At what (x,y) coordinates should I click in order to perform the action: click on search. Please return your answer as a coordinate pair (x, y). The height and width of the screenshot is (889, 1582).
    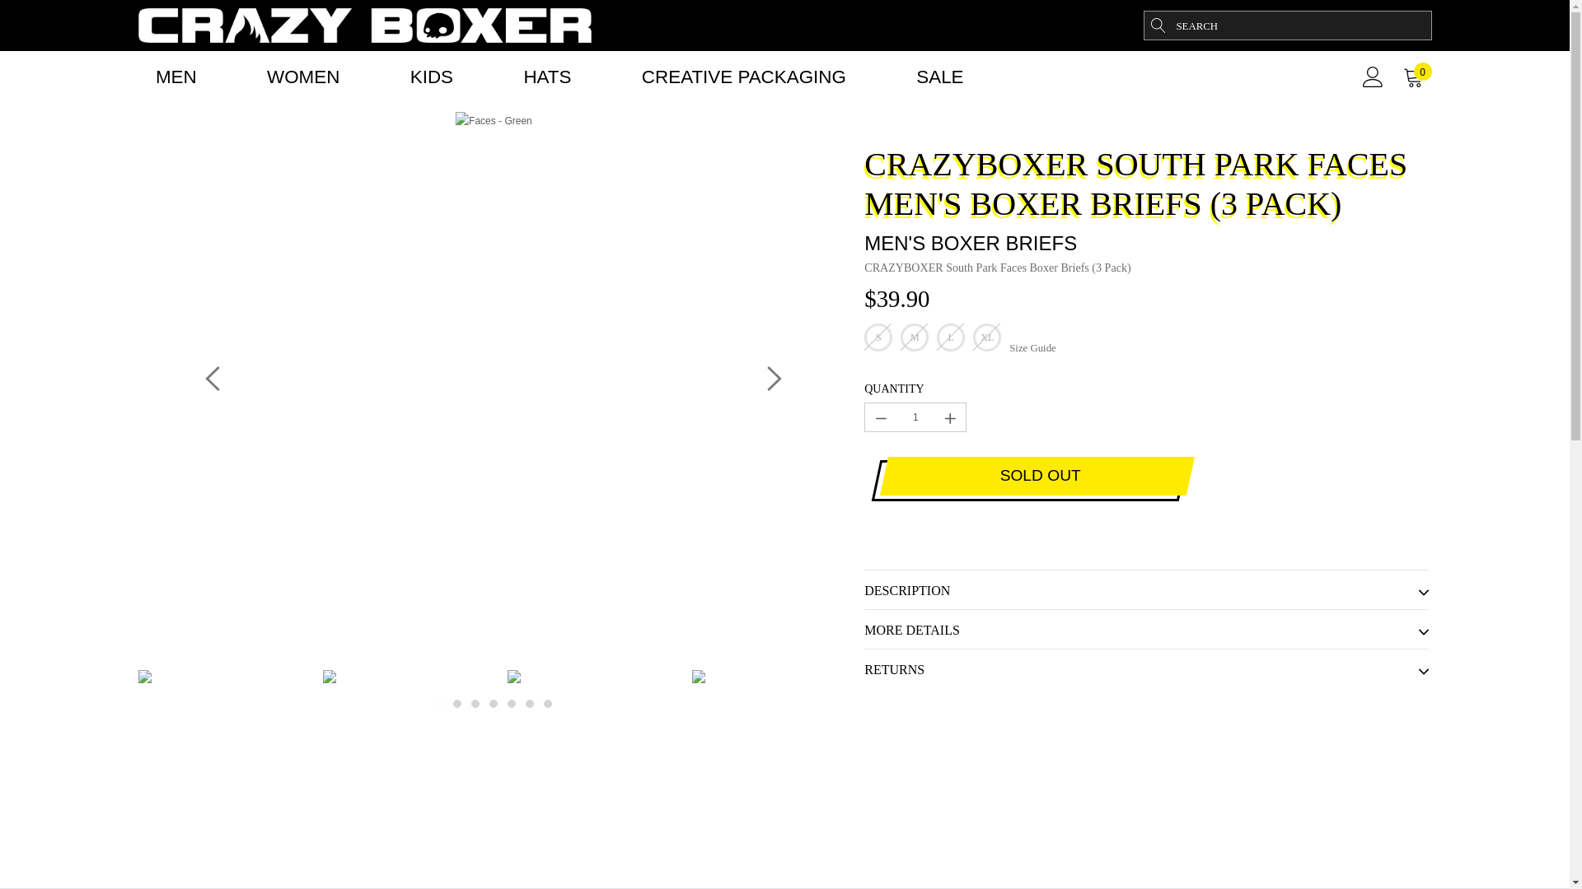
    Looking at the image, I should click on (1158, 25).